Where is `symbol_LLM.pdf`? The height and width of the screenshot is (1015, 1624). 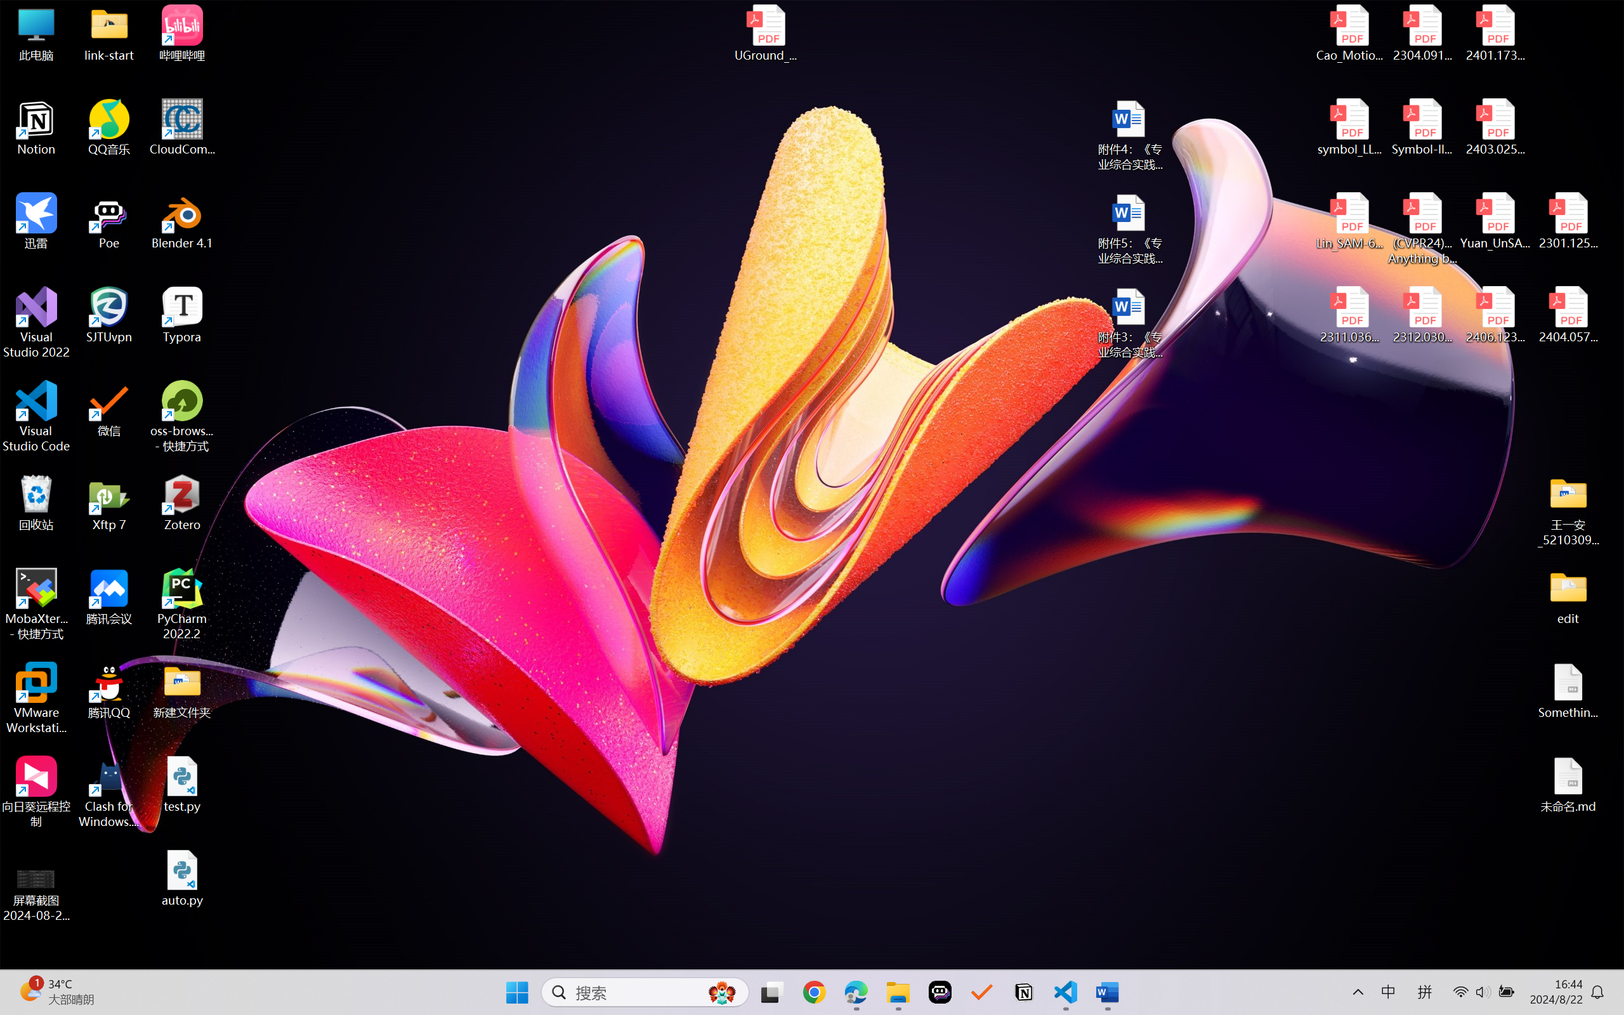 symbol_LLM.pdf is located at coordinates (1350, 128).